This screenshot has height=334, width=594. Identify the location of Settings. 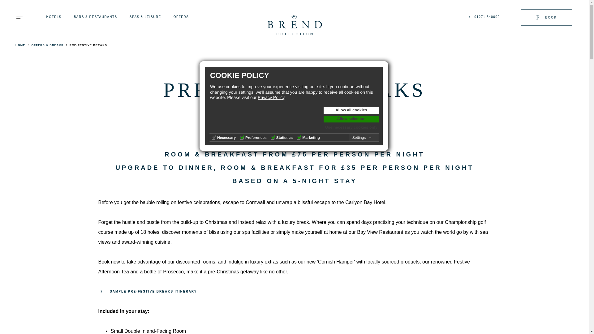
(362, 137).